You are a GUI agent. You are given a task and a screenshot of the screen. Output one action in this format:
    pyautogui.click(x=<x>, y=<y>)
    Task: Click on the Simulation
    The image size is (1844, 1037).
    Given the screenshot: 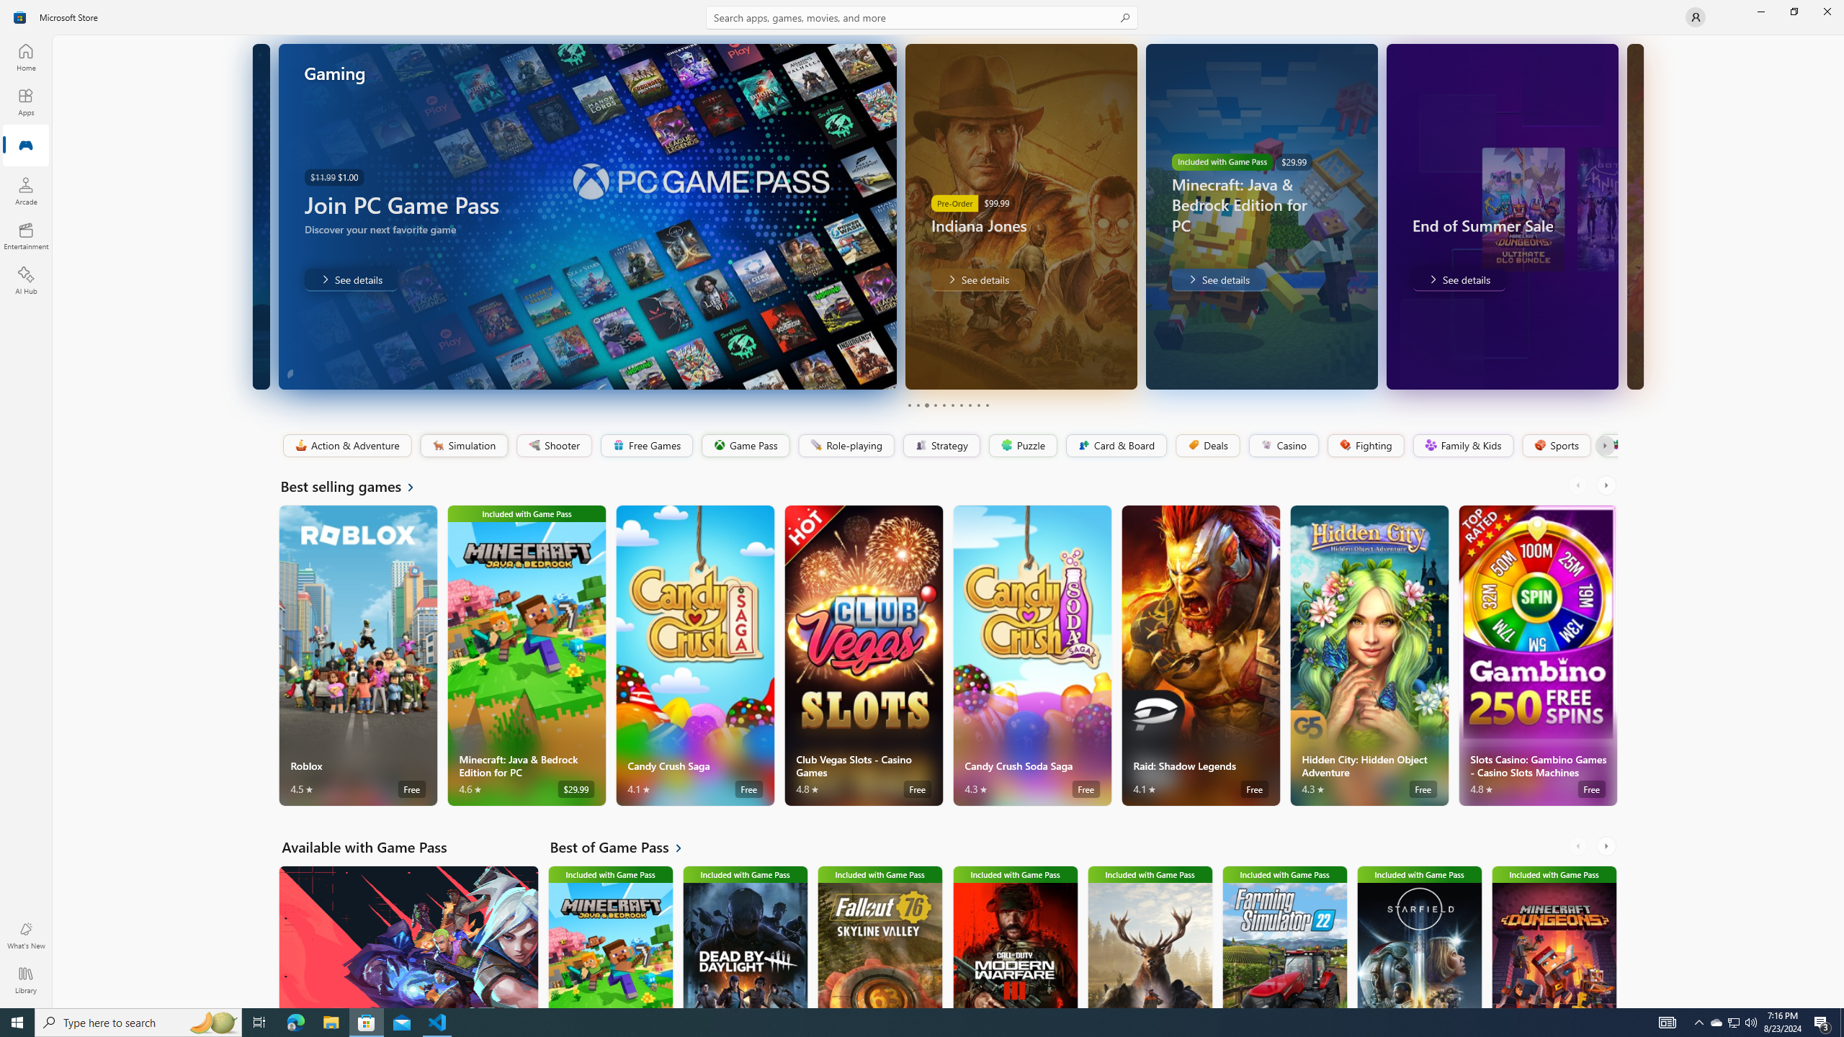 What is the action you would take?
    pyautogui.click(x=464, y=446)
    